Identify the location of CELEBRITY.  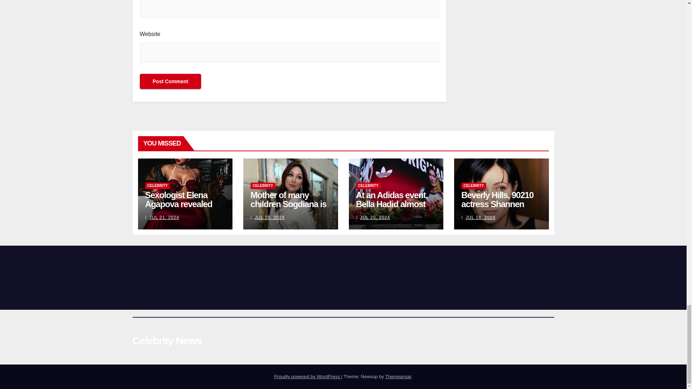
(157, 185).